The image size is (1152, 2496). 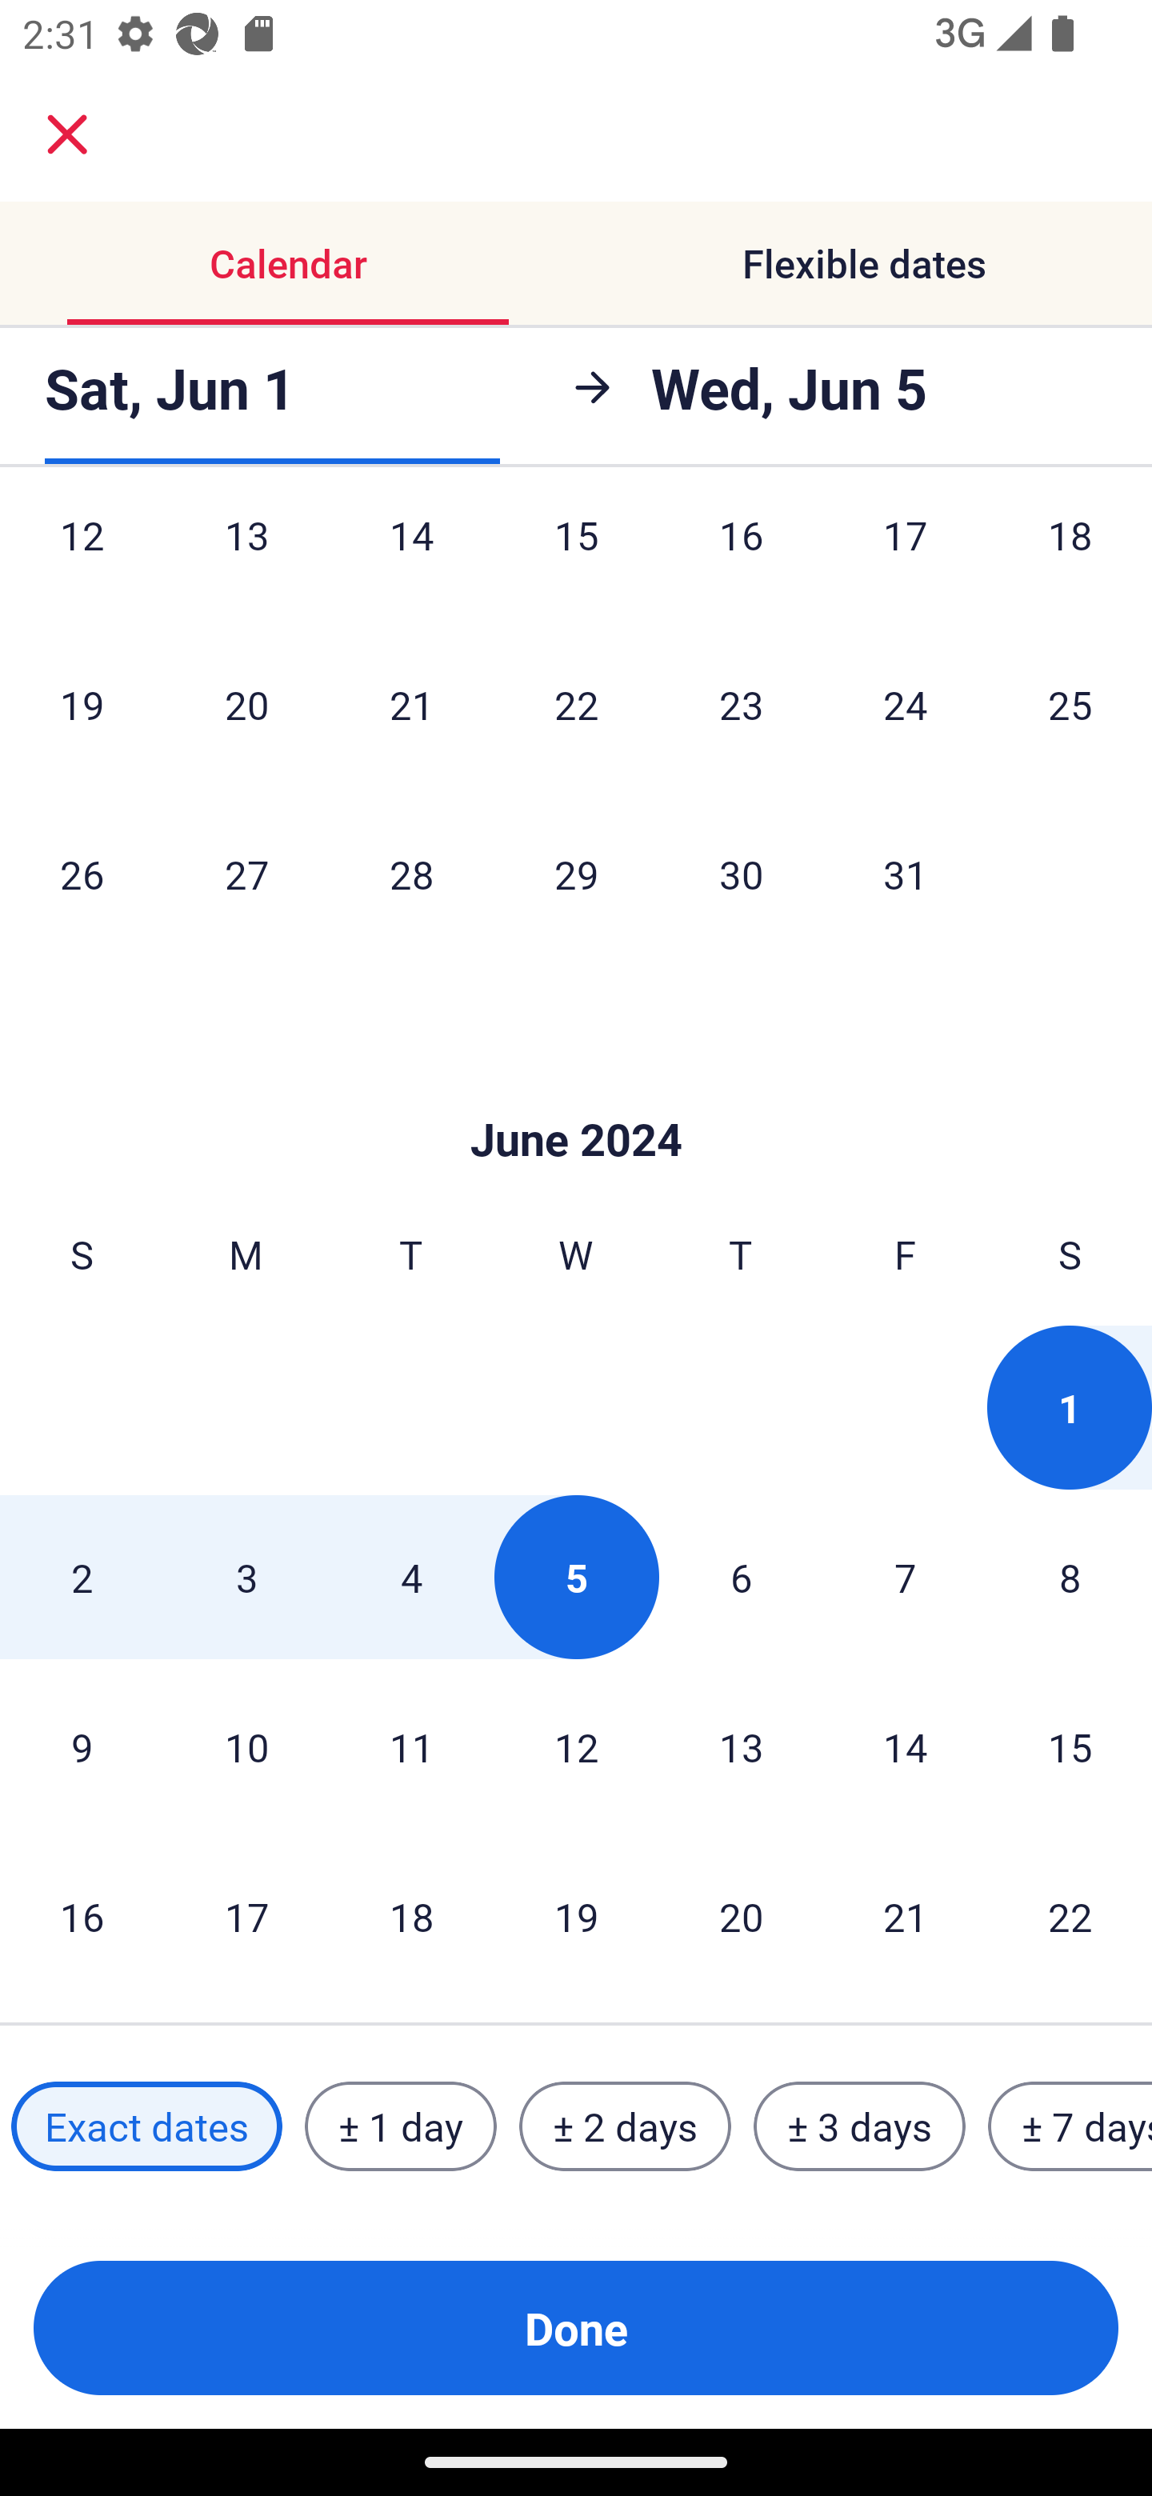 I want to click on 18 Saturday, May 18, 2024, so click(x=1070, y=563).